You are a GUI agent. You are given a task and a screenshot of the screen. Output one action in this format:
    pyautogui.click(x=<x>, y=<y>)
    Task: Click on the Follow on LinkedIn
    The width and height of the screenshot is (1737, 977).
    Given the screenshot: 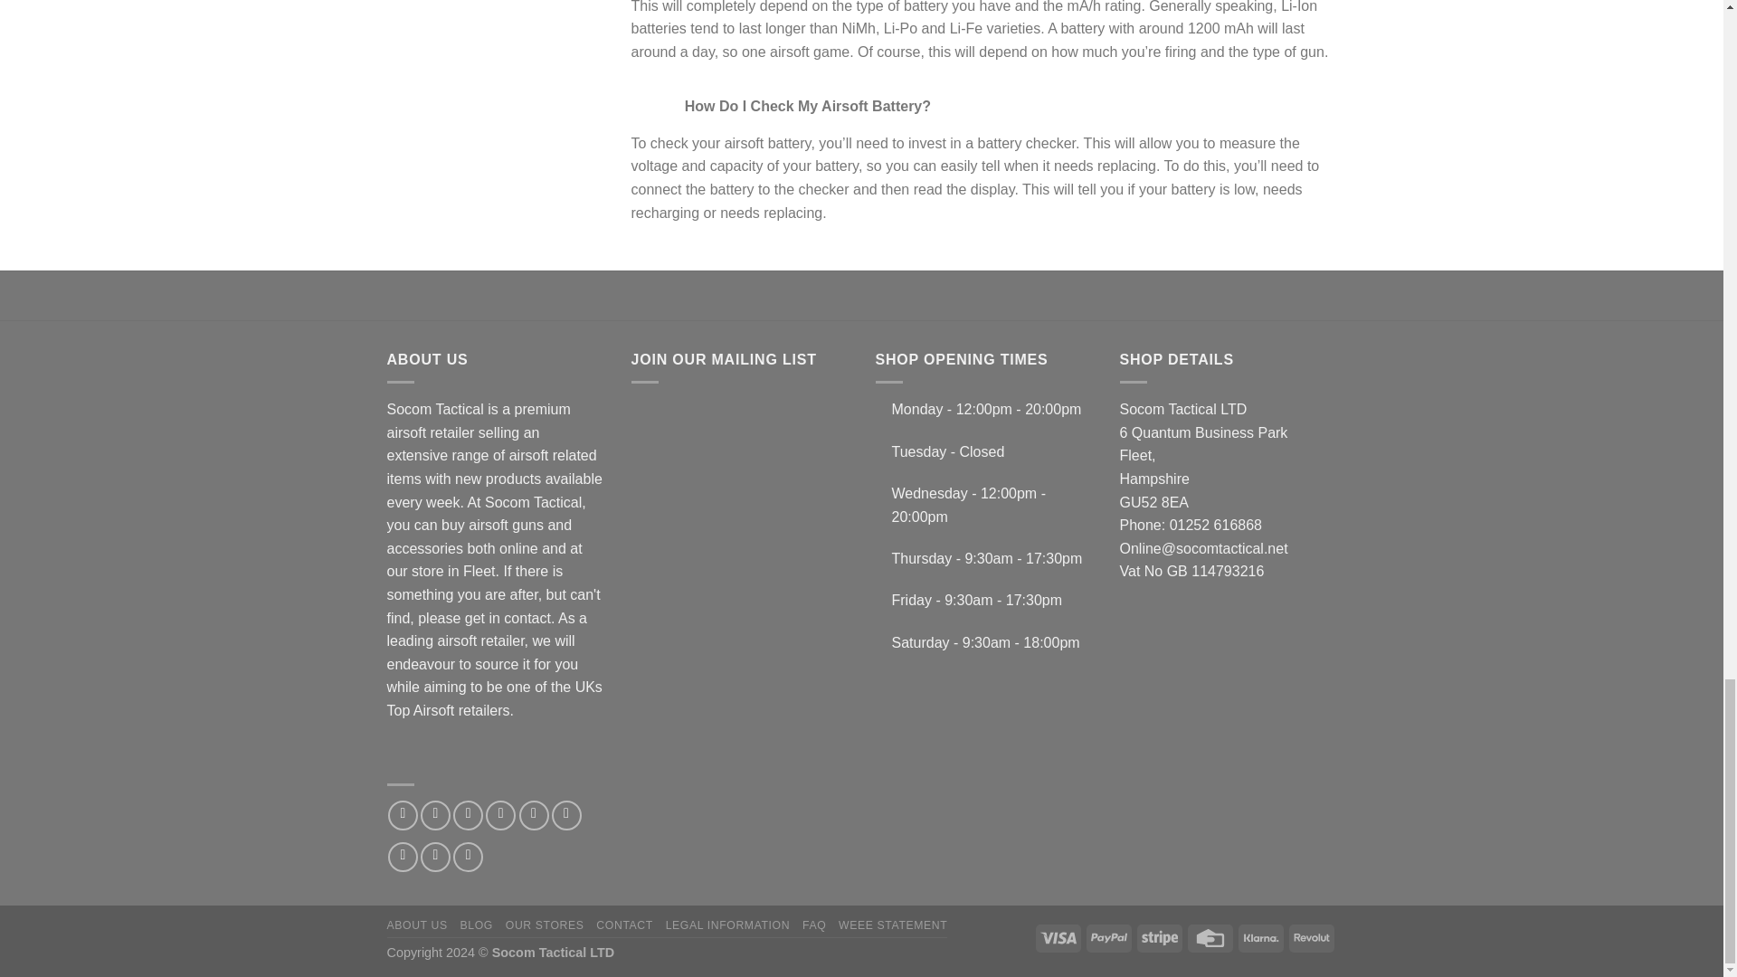 What is the action you would take?
    pyautogui.click(x=434, y=857)
    